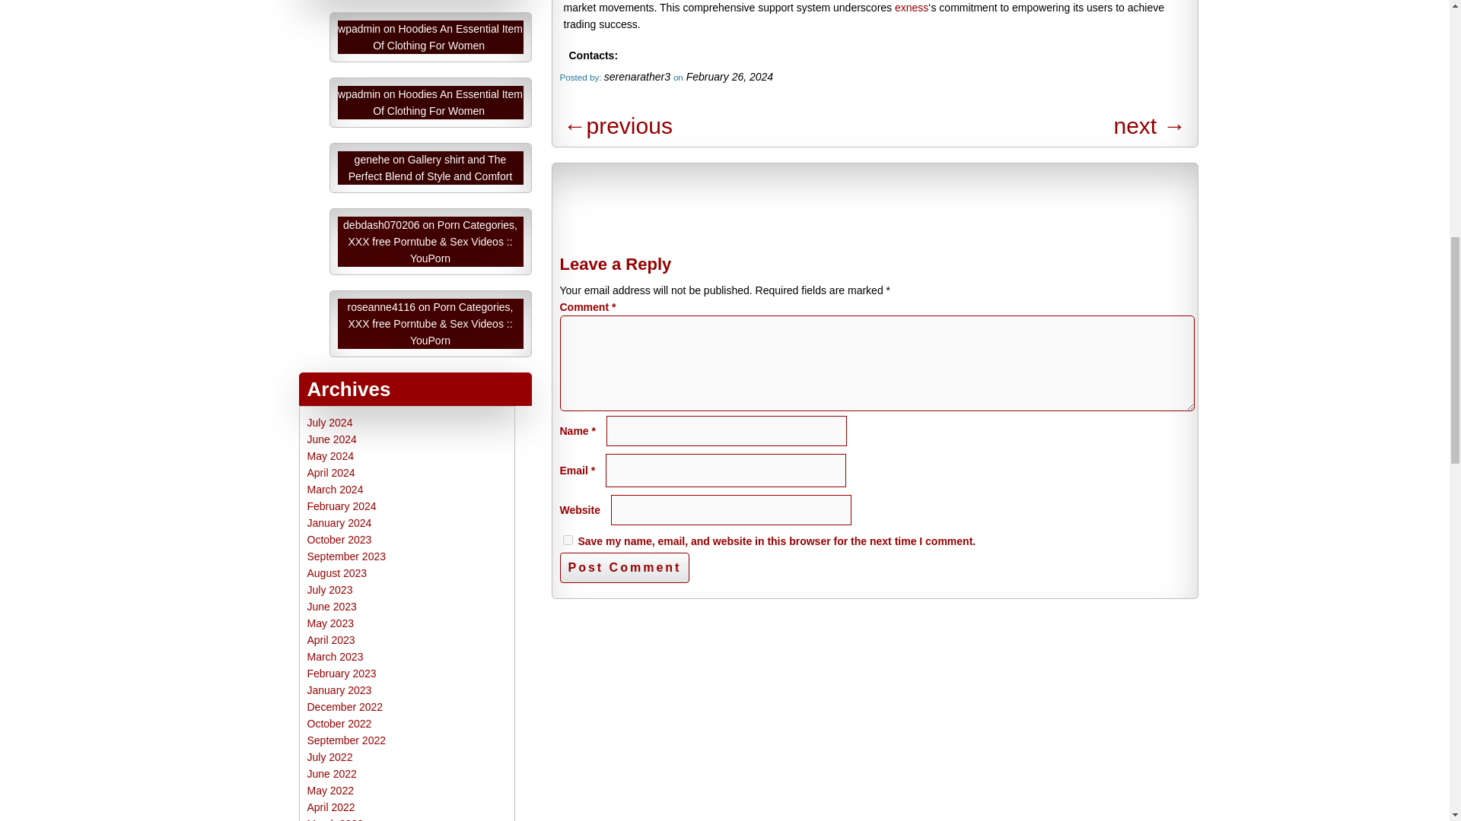 Image resolution: width=1461 pixels, height=821 pixels. Describe the element at coordinates (381, 225) in the screenshot. I see `debdash070206` at that location.